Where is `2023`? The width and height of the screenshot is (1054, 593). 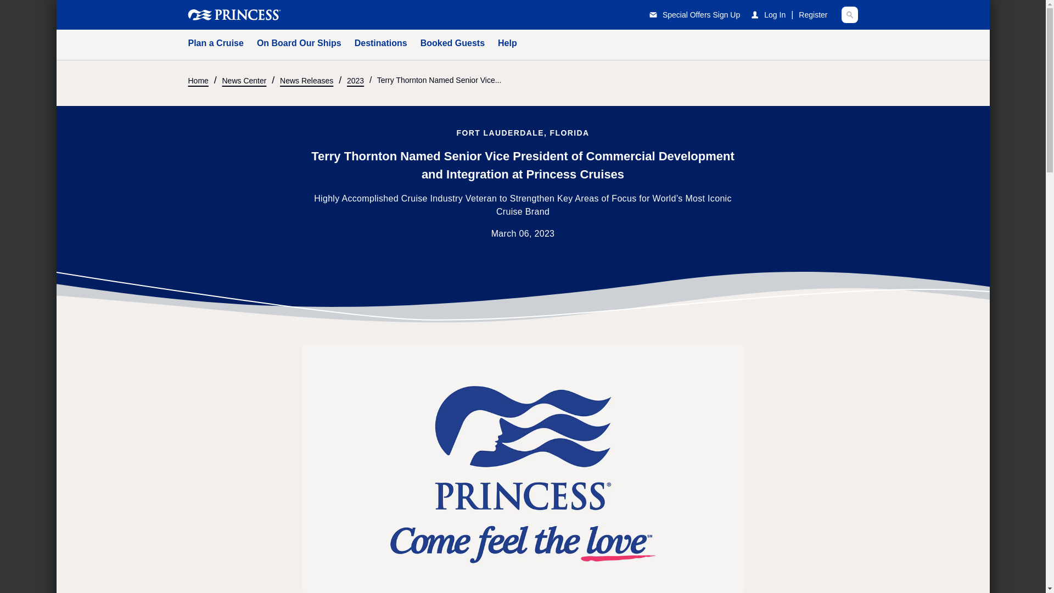 2023 is located at coordinates (355, 79).